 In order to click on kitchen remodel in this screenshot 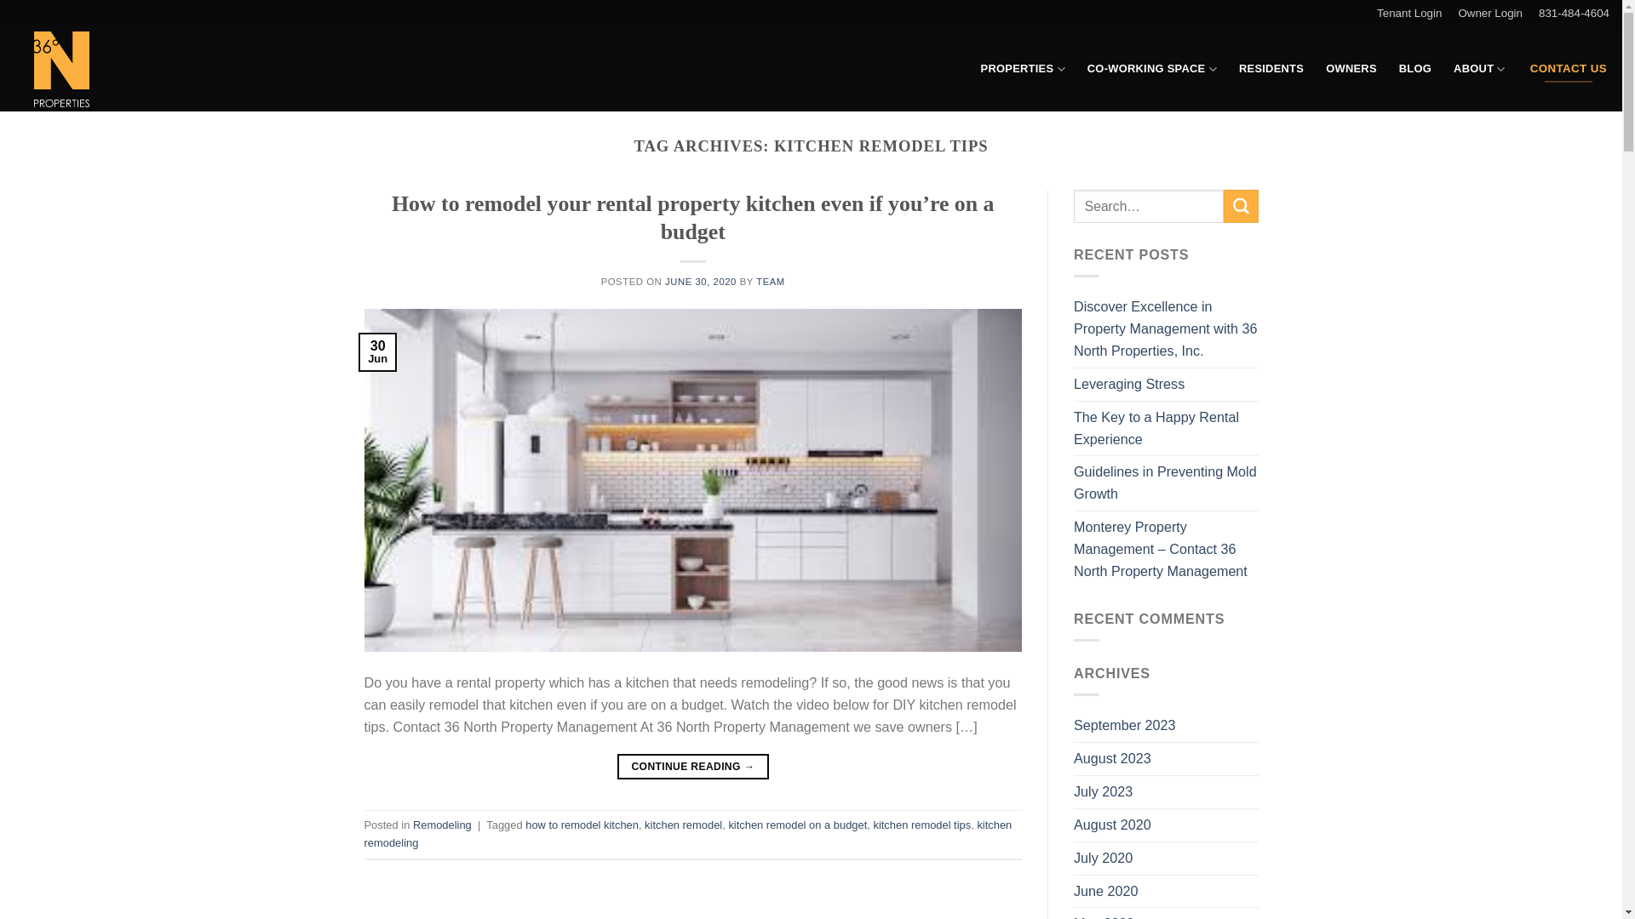, I will do `click(683, 825)`.